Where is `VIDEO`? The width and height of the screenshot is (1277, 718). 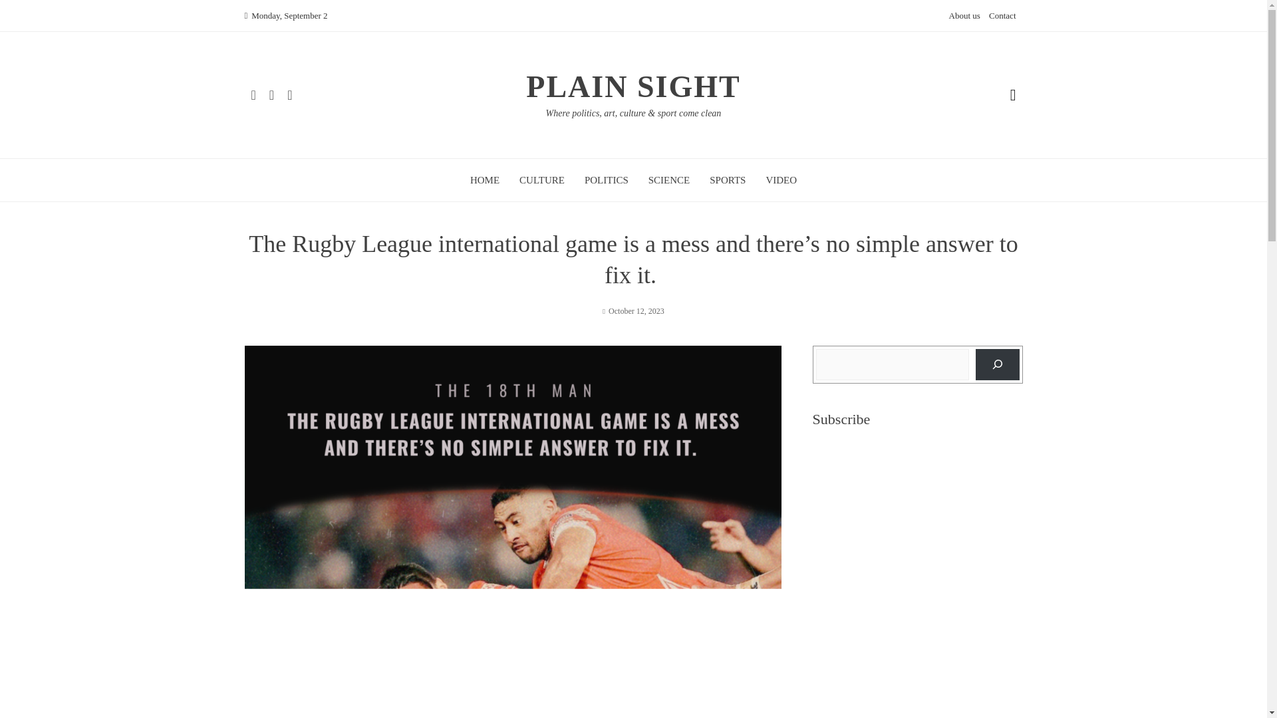
VIDEO is located at coordinates (781, 179).